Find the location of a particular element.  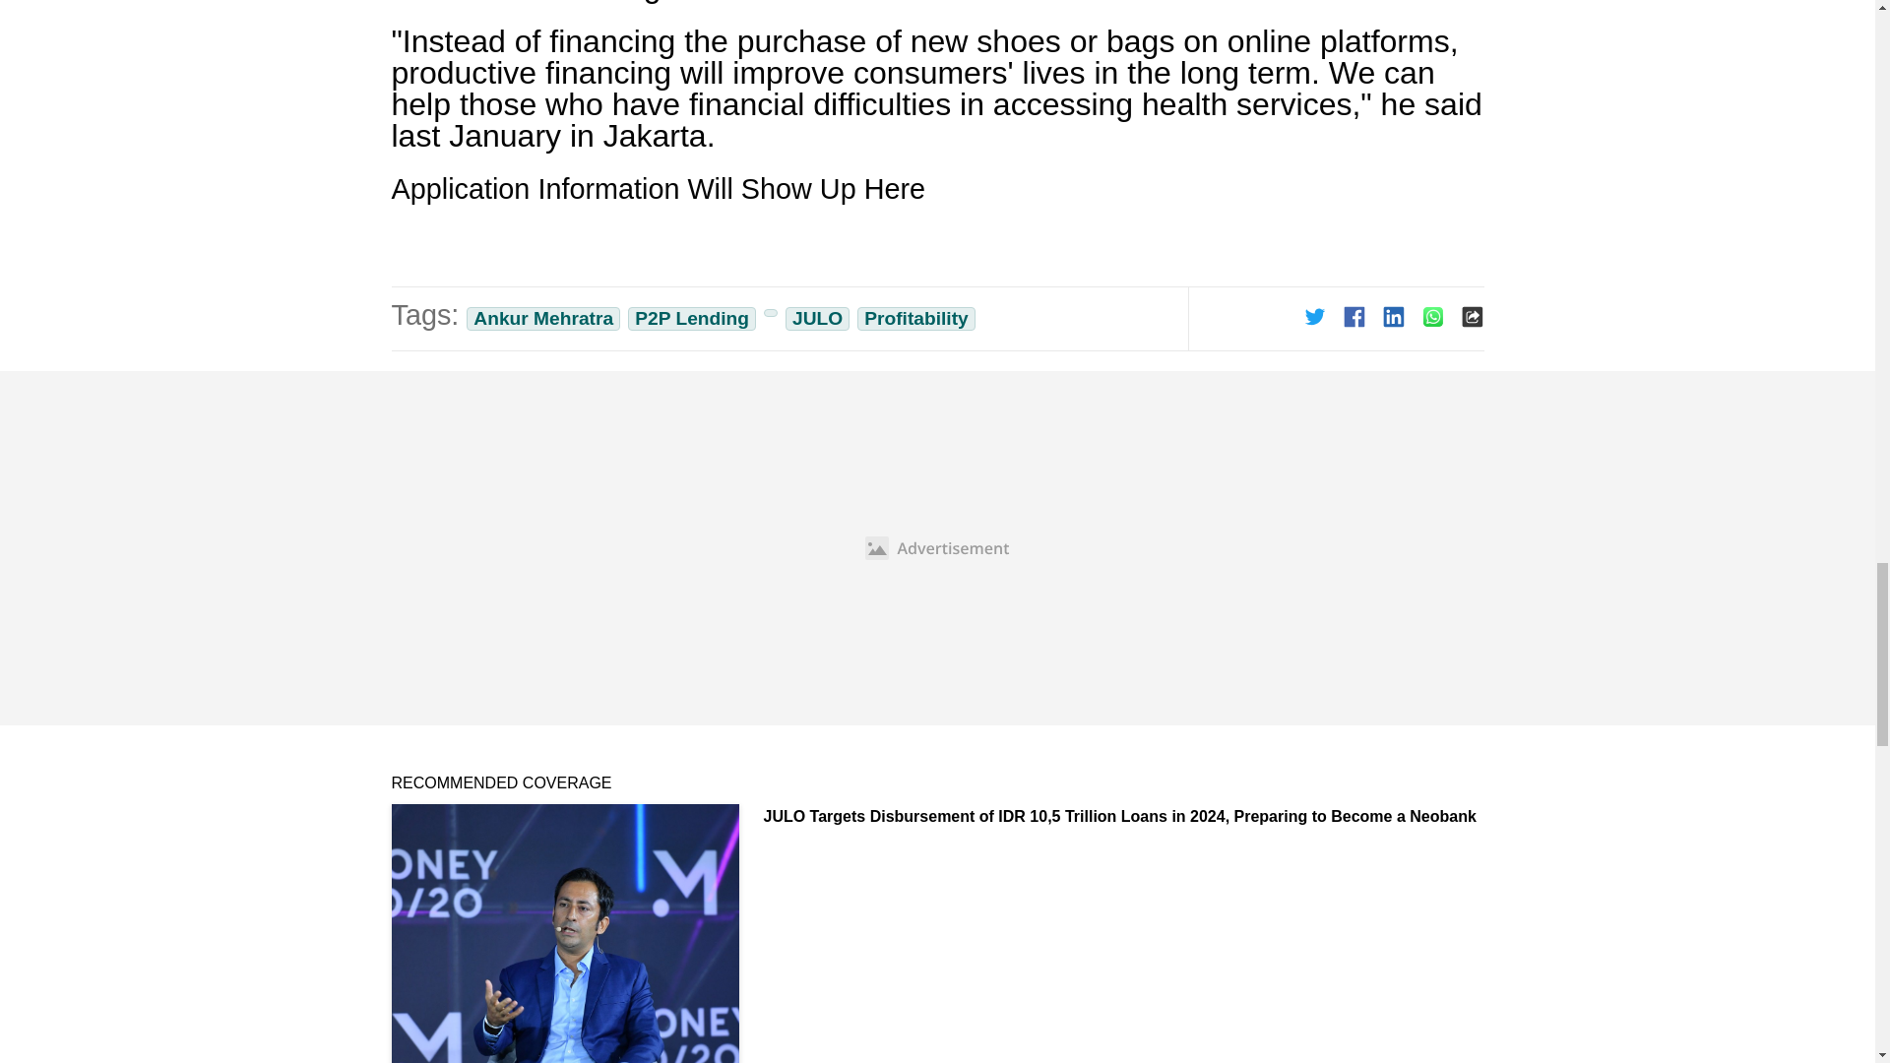

Share this article is located at coordinates (1354, 316).